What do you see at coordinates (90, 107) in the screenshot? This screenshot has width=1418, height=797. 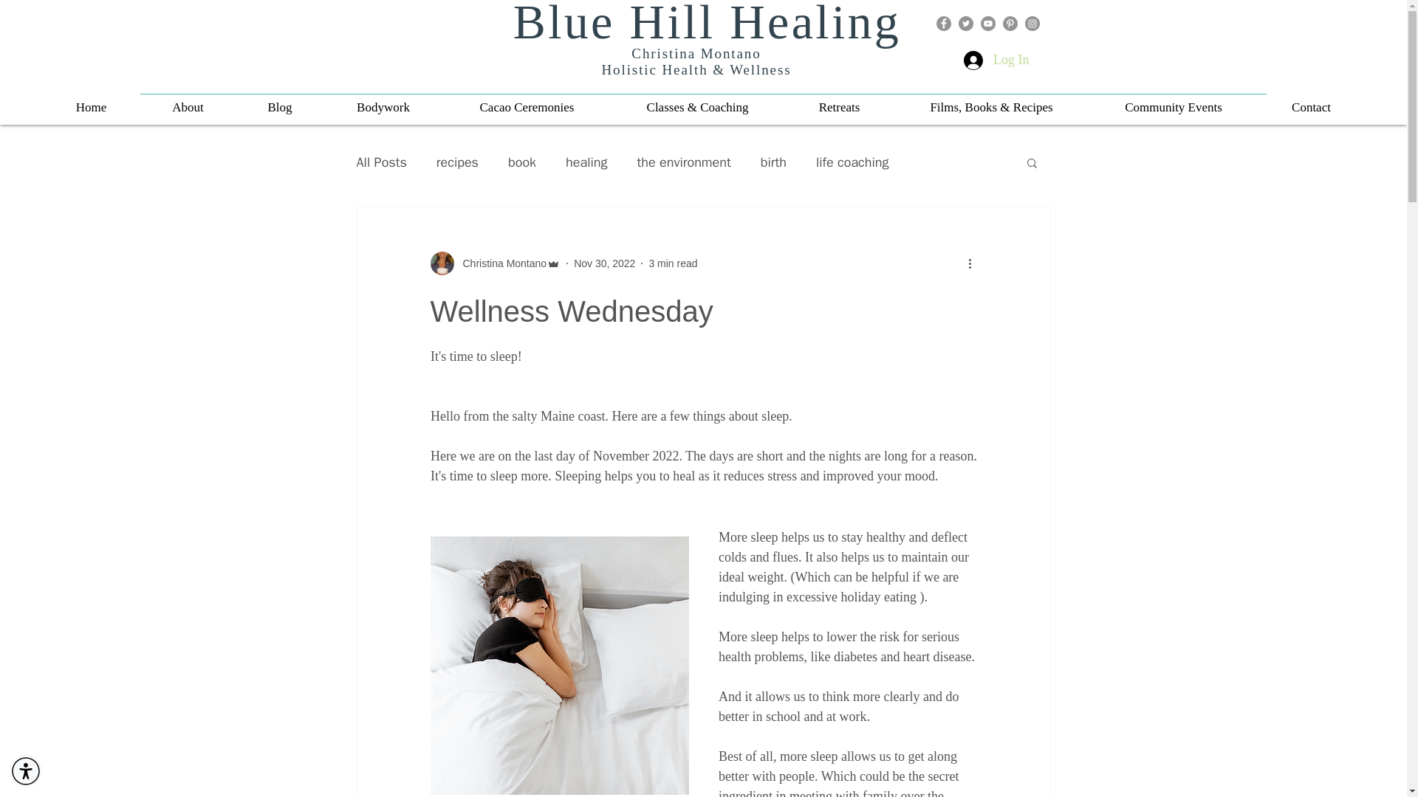 I see `Home` at bounding box center [90, 107].